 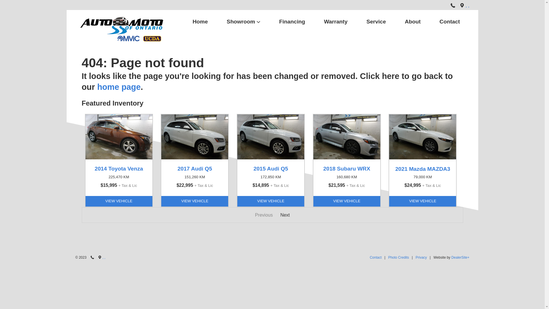 I want to click on 2017 Audi Q5, so click(x=195, y=169).